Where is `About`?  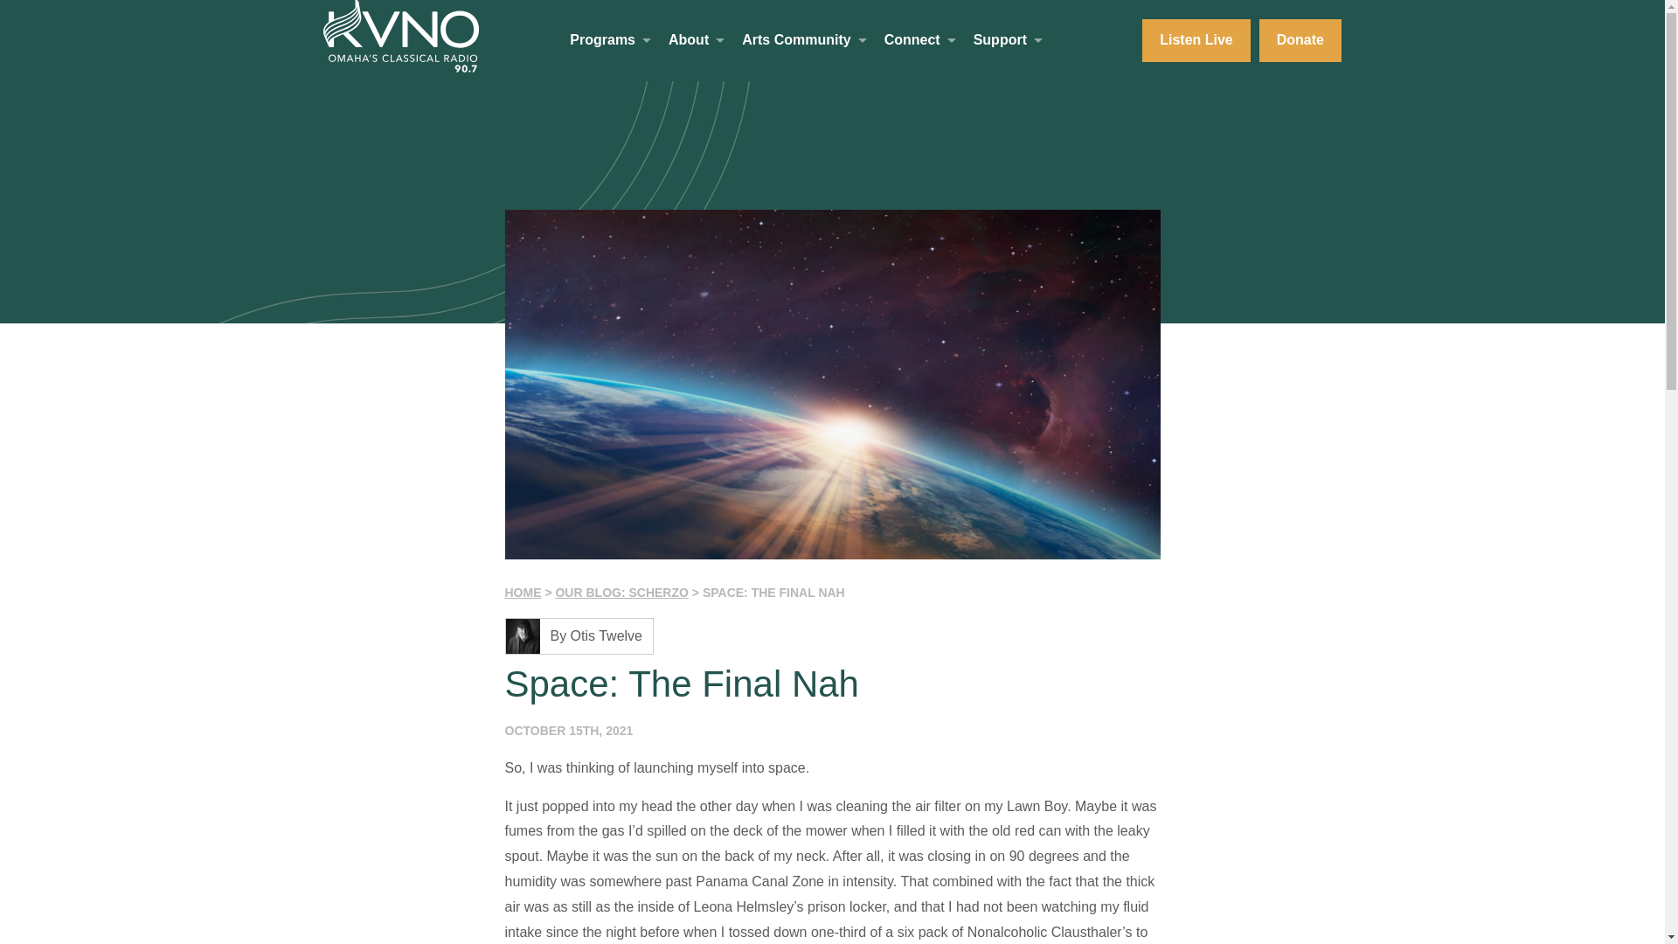 About is located at coordinates (688, 39).